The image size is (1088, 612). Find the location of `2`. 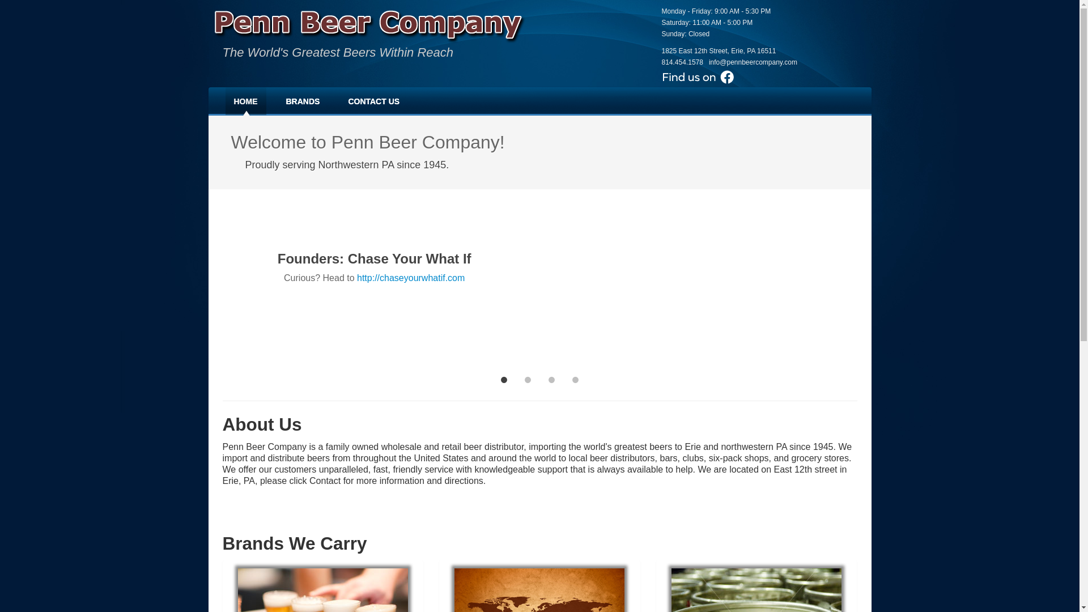

2 is located at coordinates (528, 377).